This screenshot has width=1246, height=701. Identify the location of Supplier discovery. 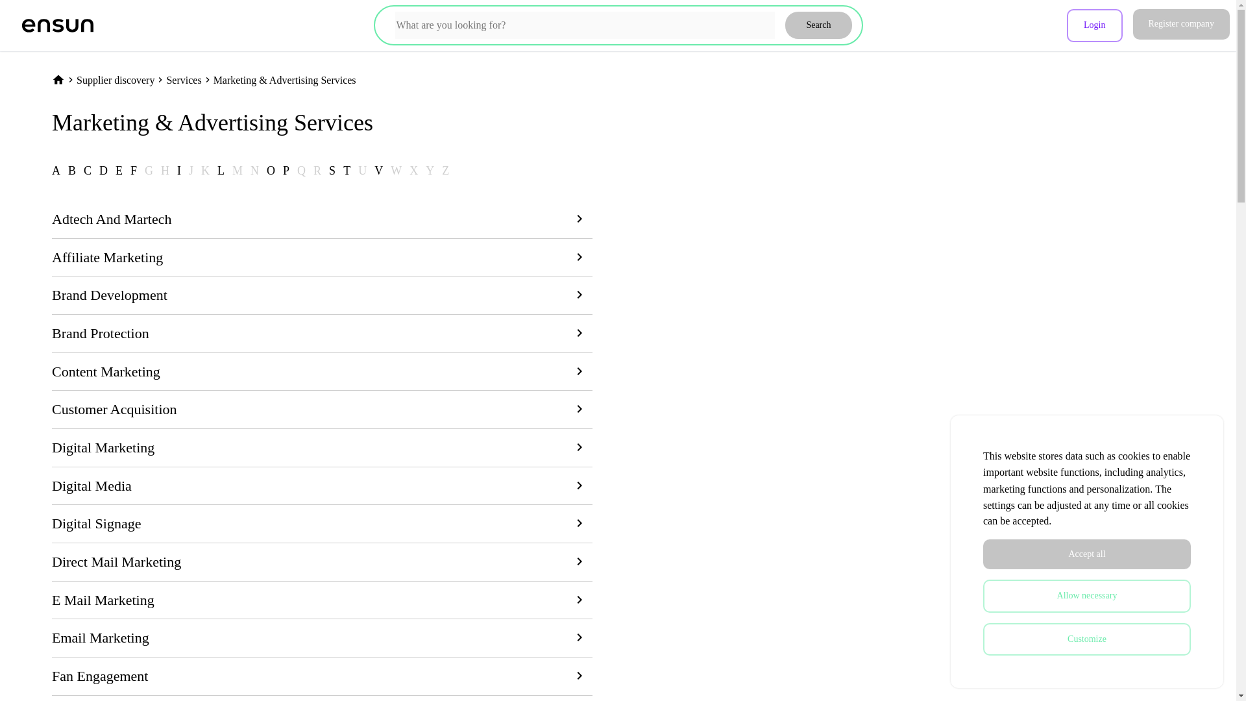
(116, 79).